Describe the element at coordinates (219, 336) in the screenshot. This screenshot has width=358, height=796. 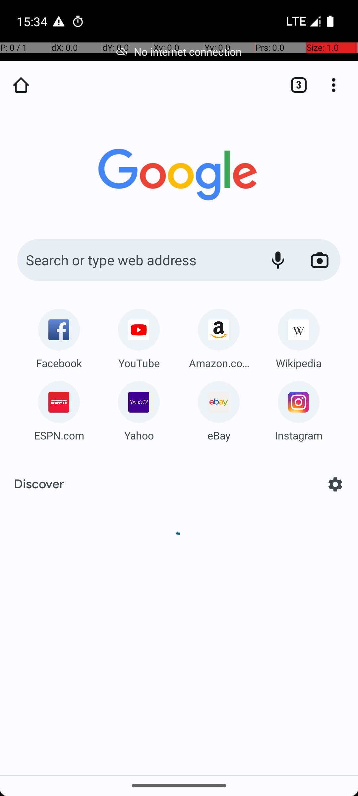
I see `Navigate: Amazon.com: www.amazon.com` at that location.